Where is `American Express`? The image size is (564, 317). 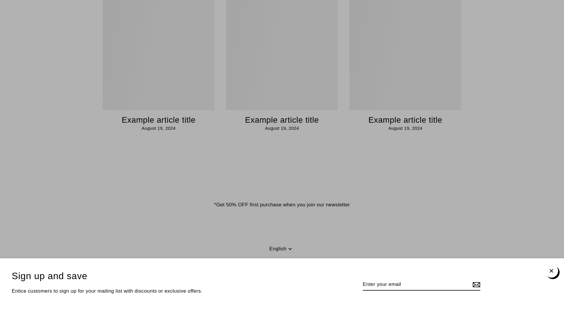
American Express is located at coordinates (234, 302).